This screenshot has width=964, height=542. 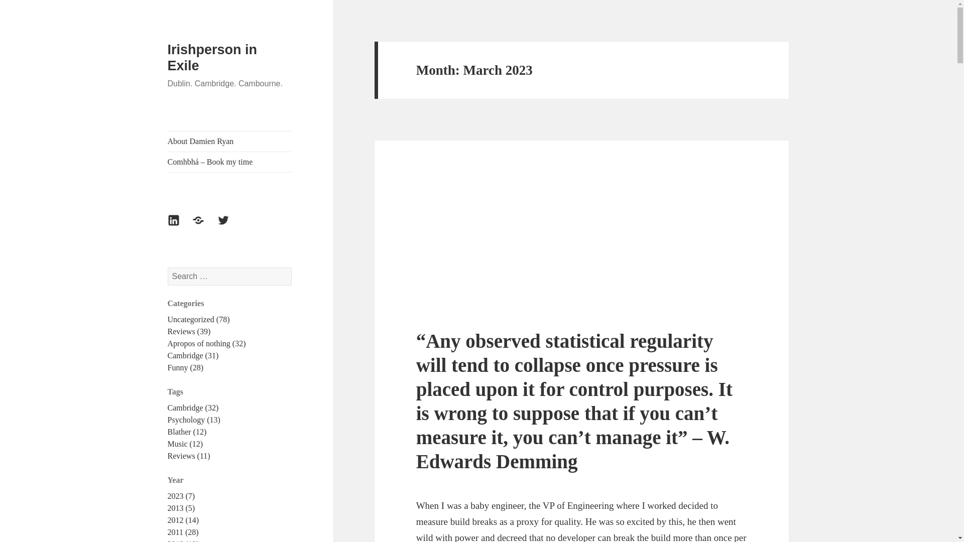 What do you see at coordinates (204, 226) in the screenshot?
I see `Mastodon` at bounding box center [204, 226].